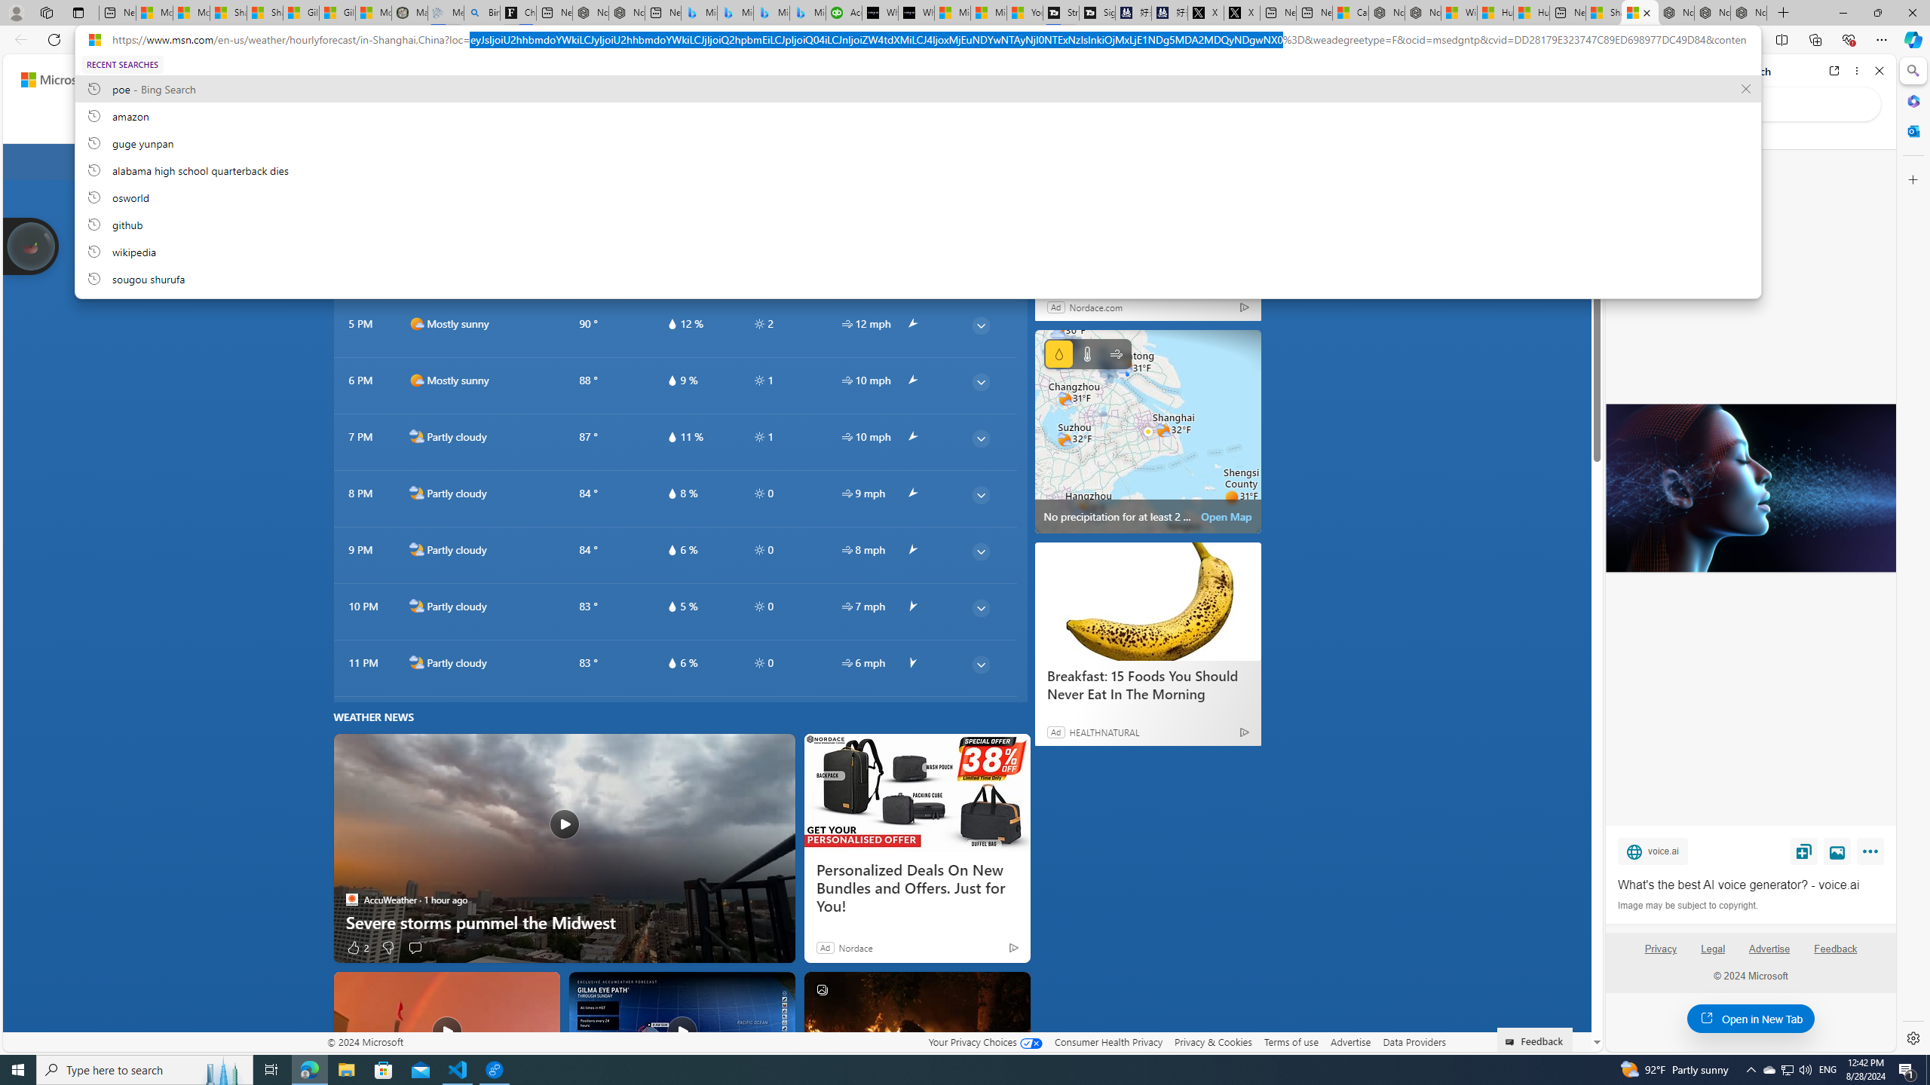  I want to click on Open Copilot, so click(1066, 80).